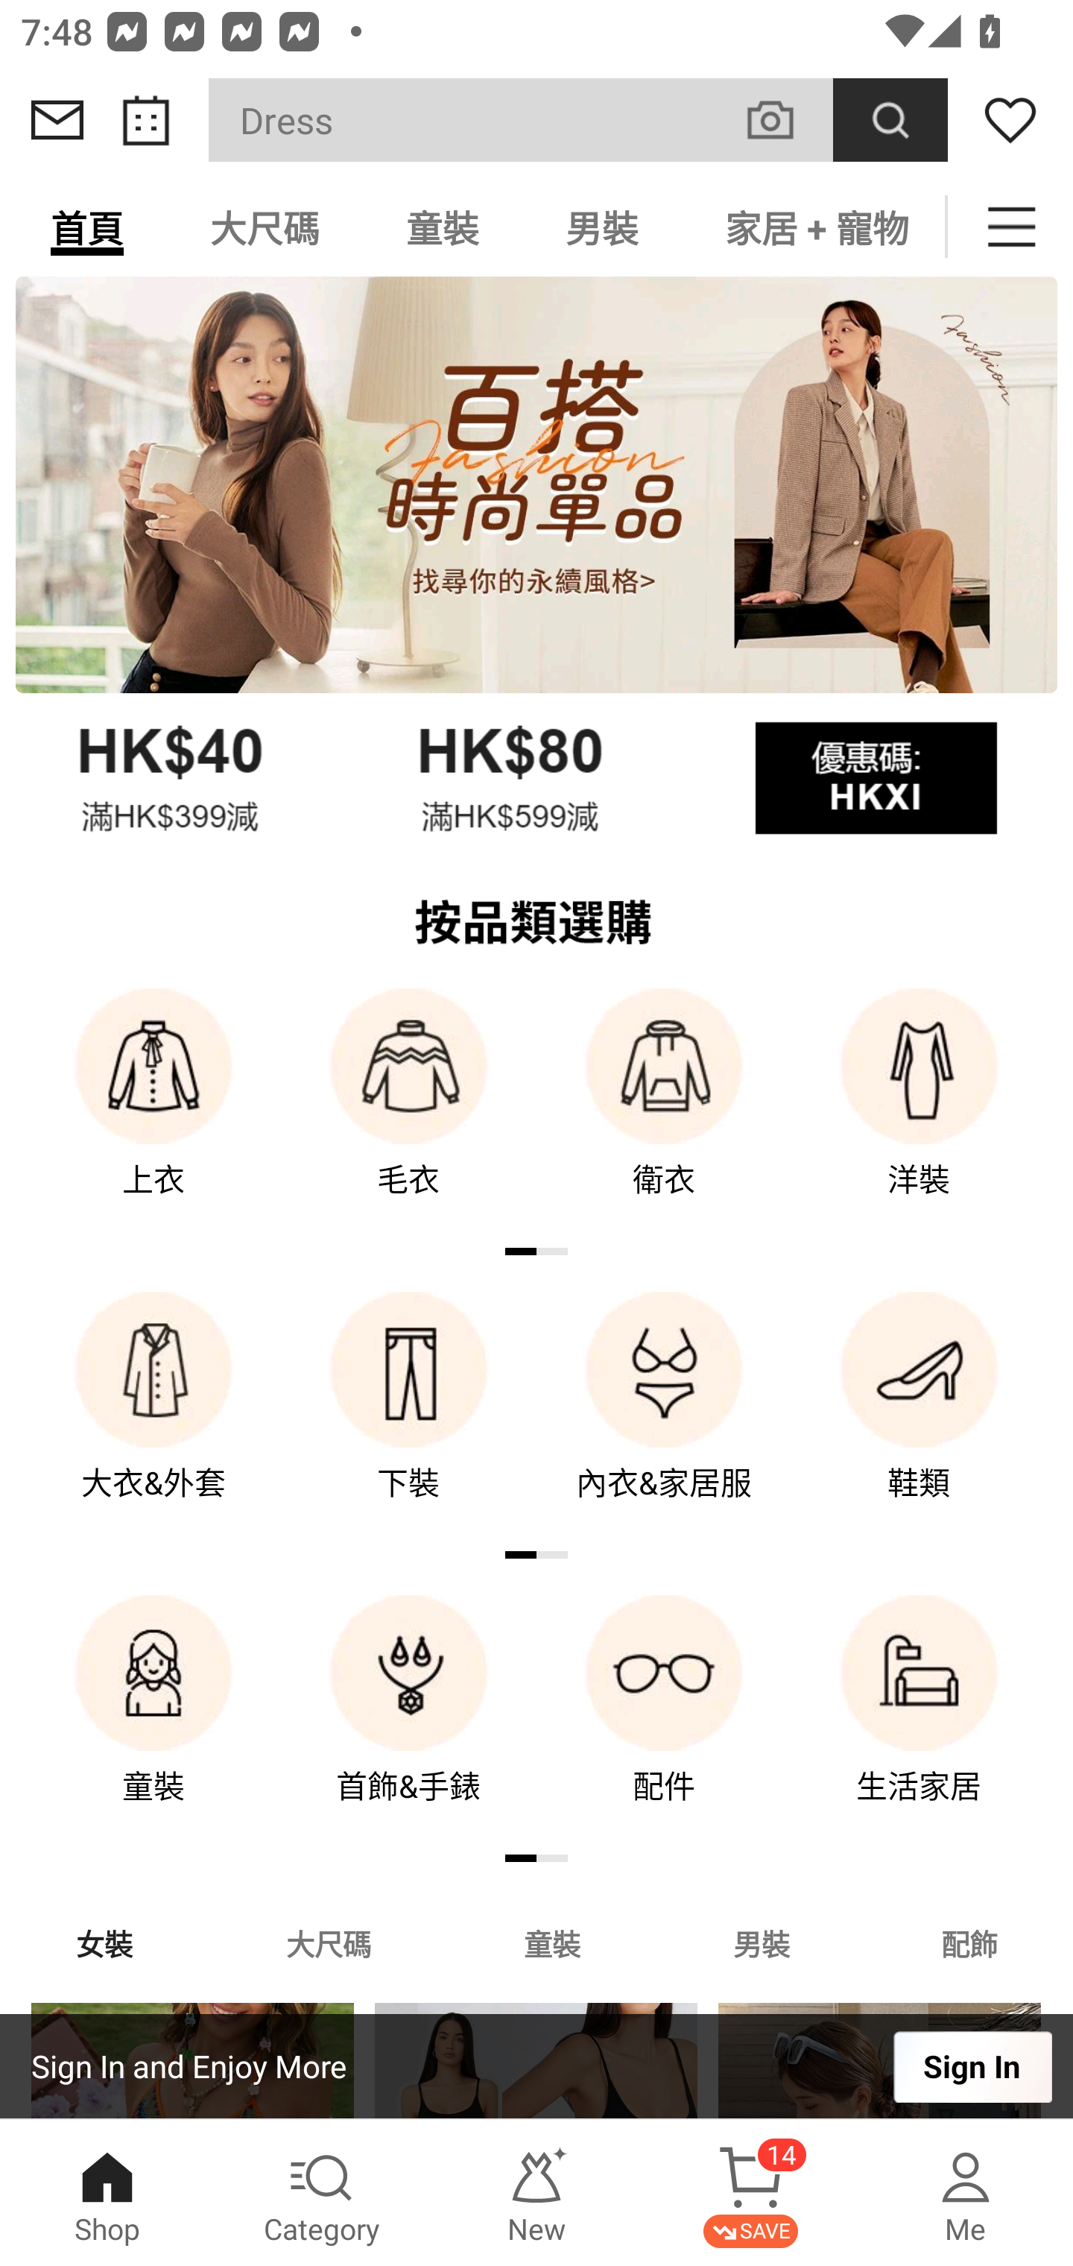  I want to click on 上衣, so click(153, 1112).